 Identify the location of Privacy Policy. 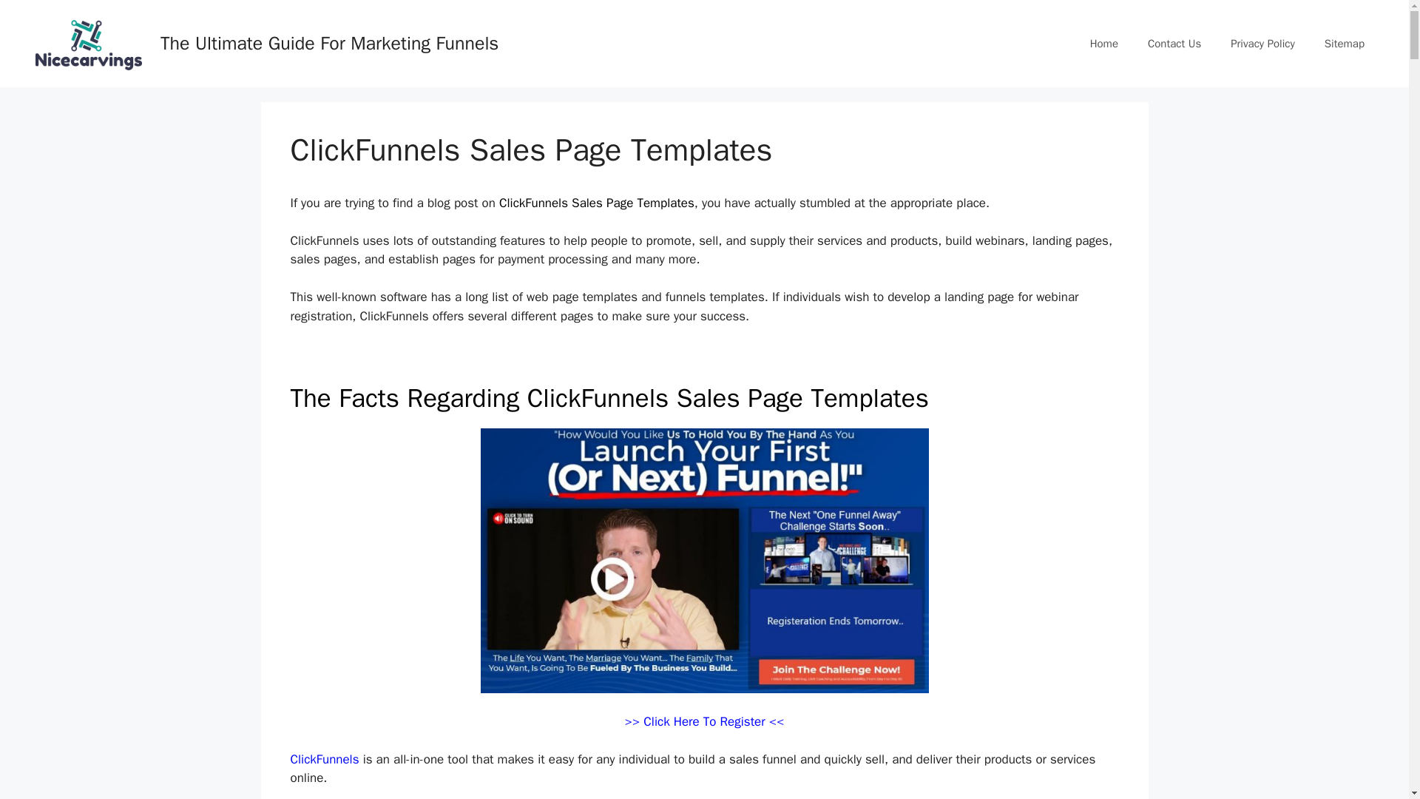
(1262, 43).